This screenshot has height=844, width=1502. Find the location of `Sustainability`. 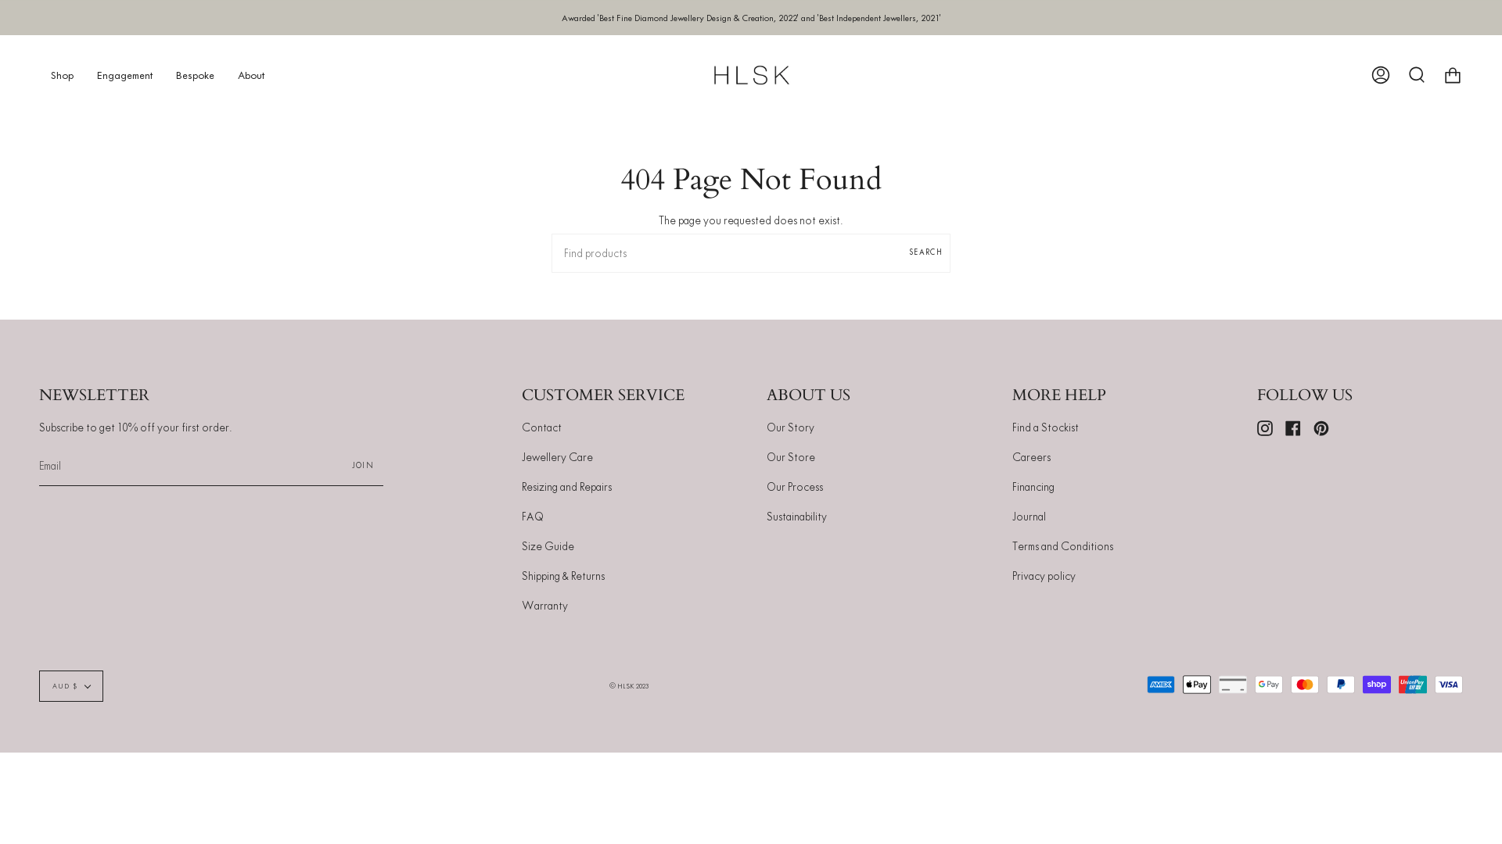

Sustainability is located at coordinates (796, 517).